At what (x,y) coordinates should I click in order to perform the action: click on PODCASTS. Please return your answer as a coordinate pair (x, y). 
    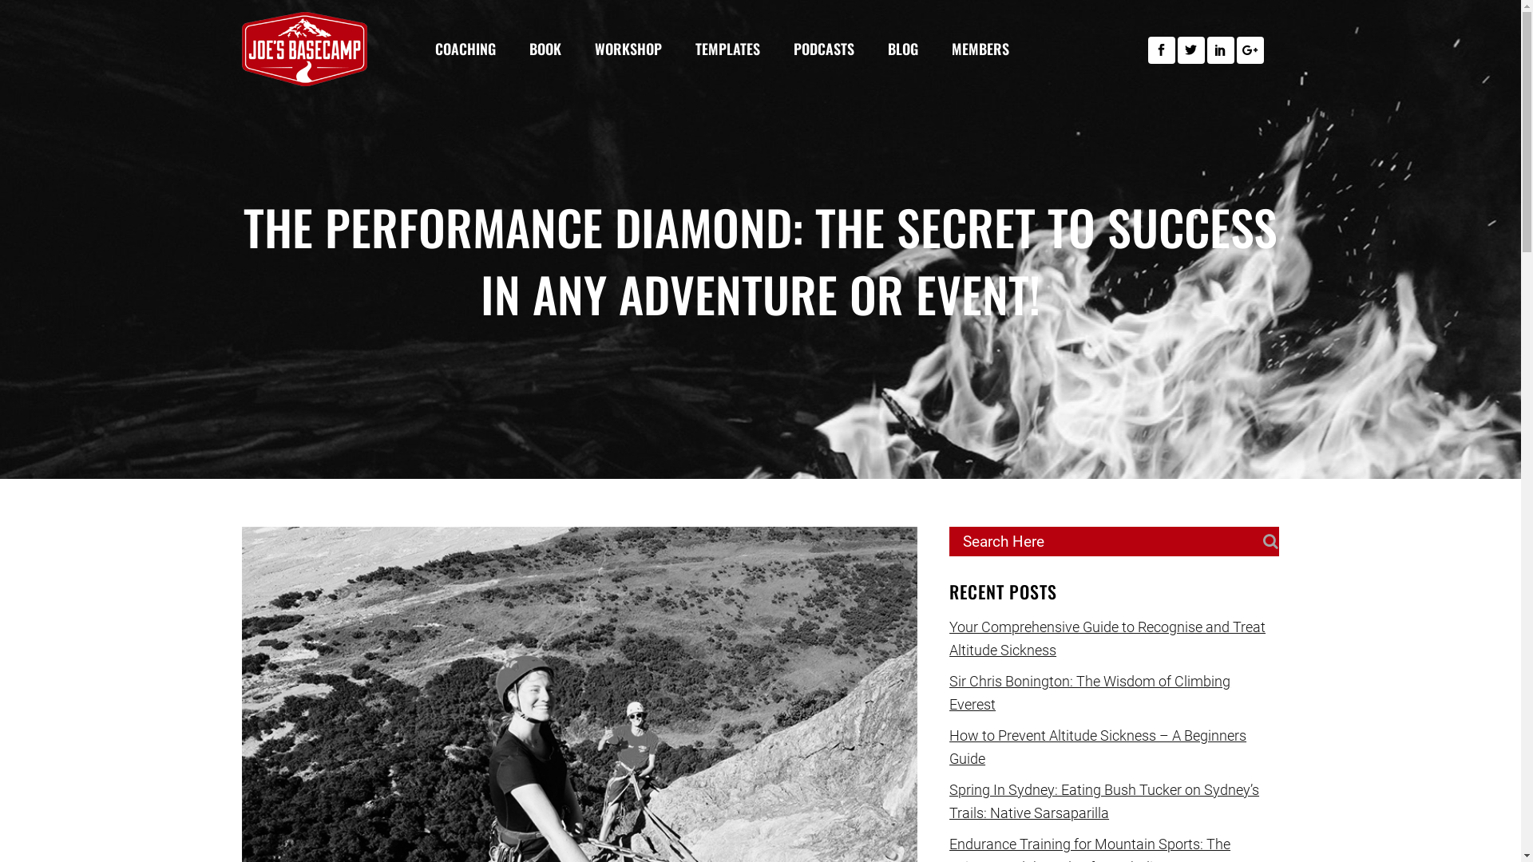
    Looking at the image, I should click on (819, 49).